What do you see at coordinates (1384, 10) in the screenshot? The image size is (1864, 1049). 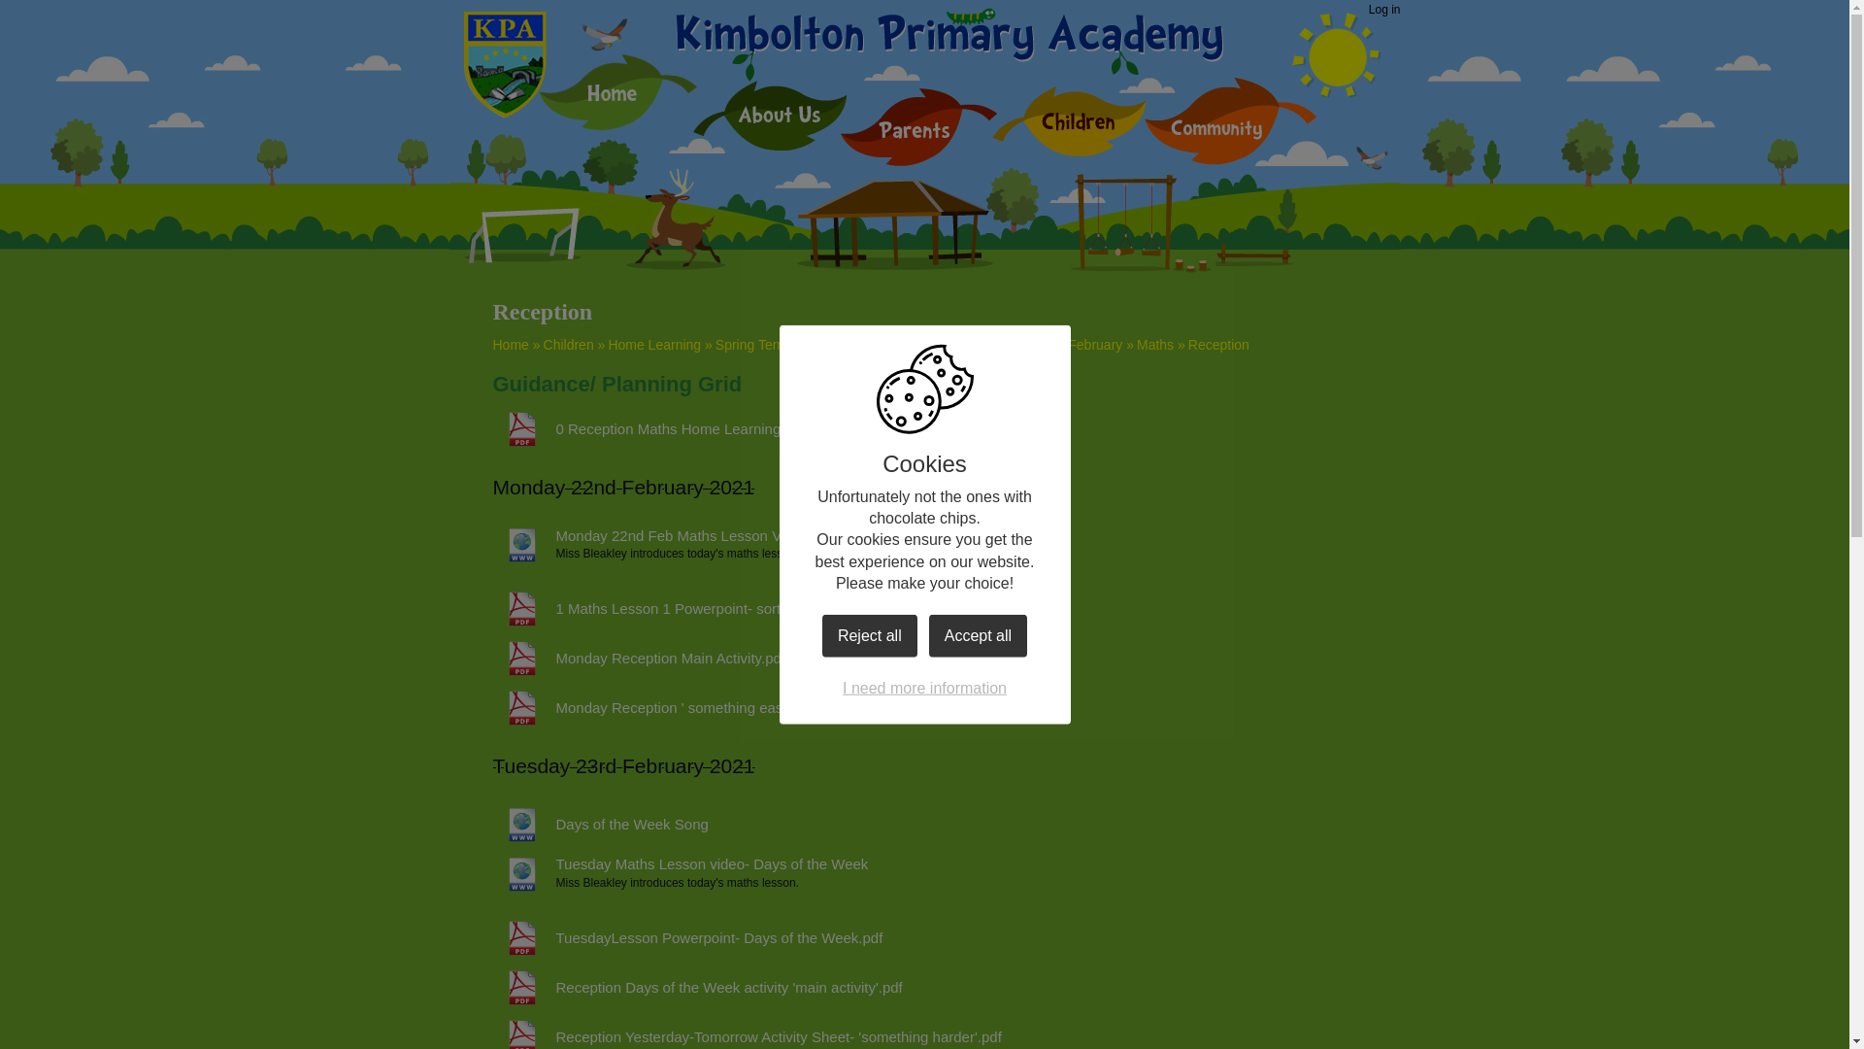 I see `Log in` at bounding box center [1384, 10].